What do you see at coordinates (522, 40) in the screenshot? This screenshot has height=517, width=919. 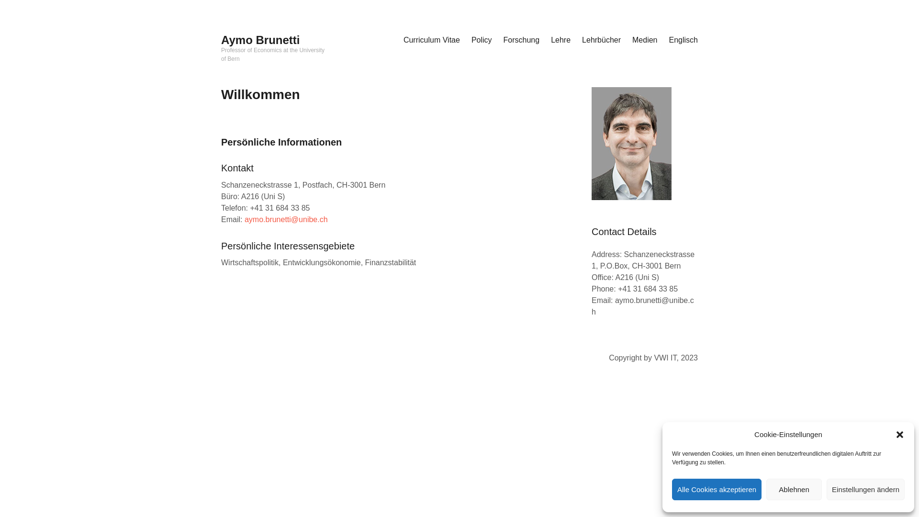 I see `Forschung` at bounding box center [522, 40].